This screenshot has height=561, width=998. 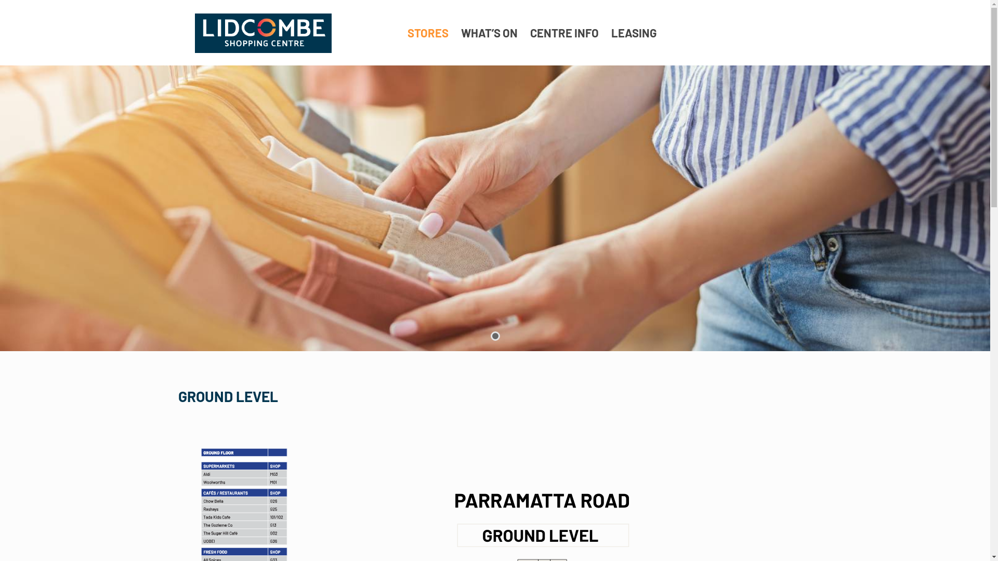 I want to click on Lidcombe, so click(x=263, y=33).